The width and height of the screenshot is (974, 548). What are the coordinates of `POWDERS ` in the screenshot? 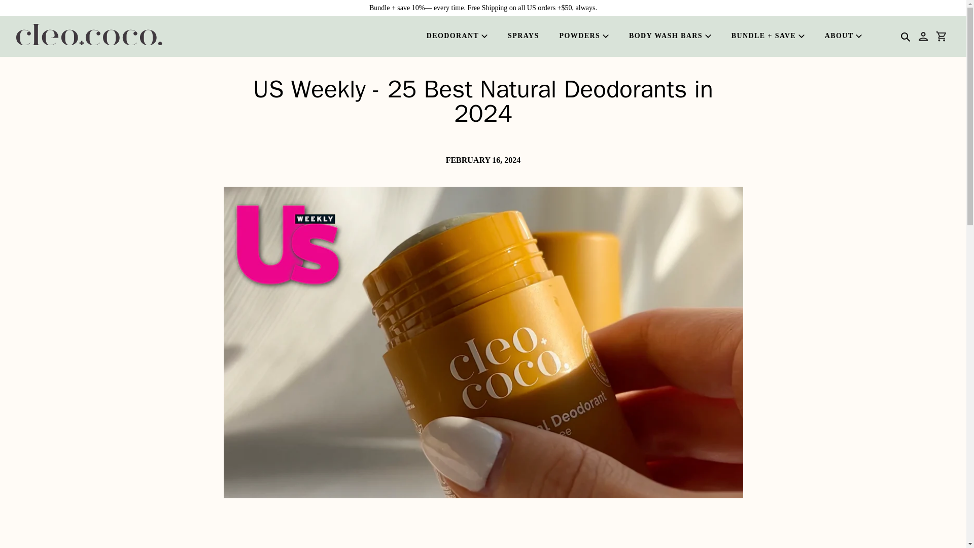 It's located at (584, 37).